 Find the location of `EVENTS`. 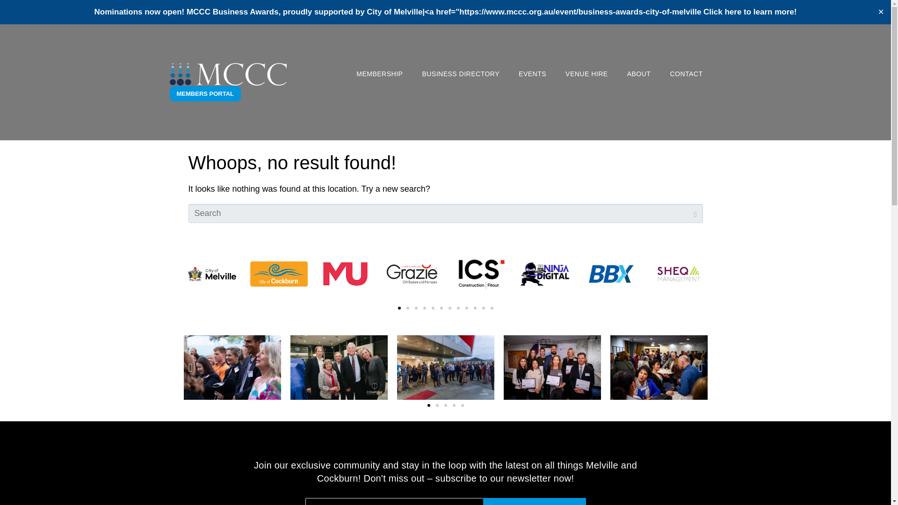

EVENTS is located at coordinates (532, 74).